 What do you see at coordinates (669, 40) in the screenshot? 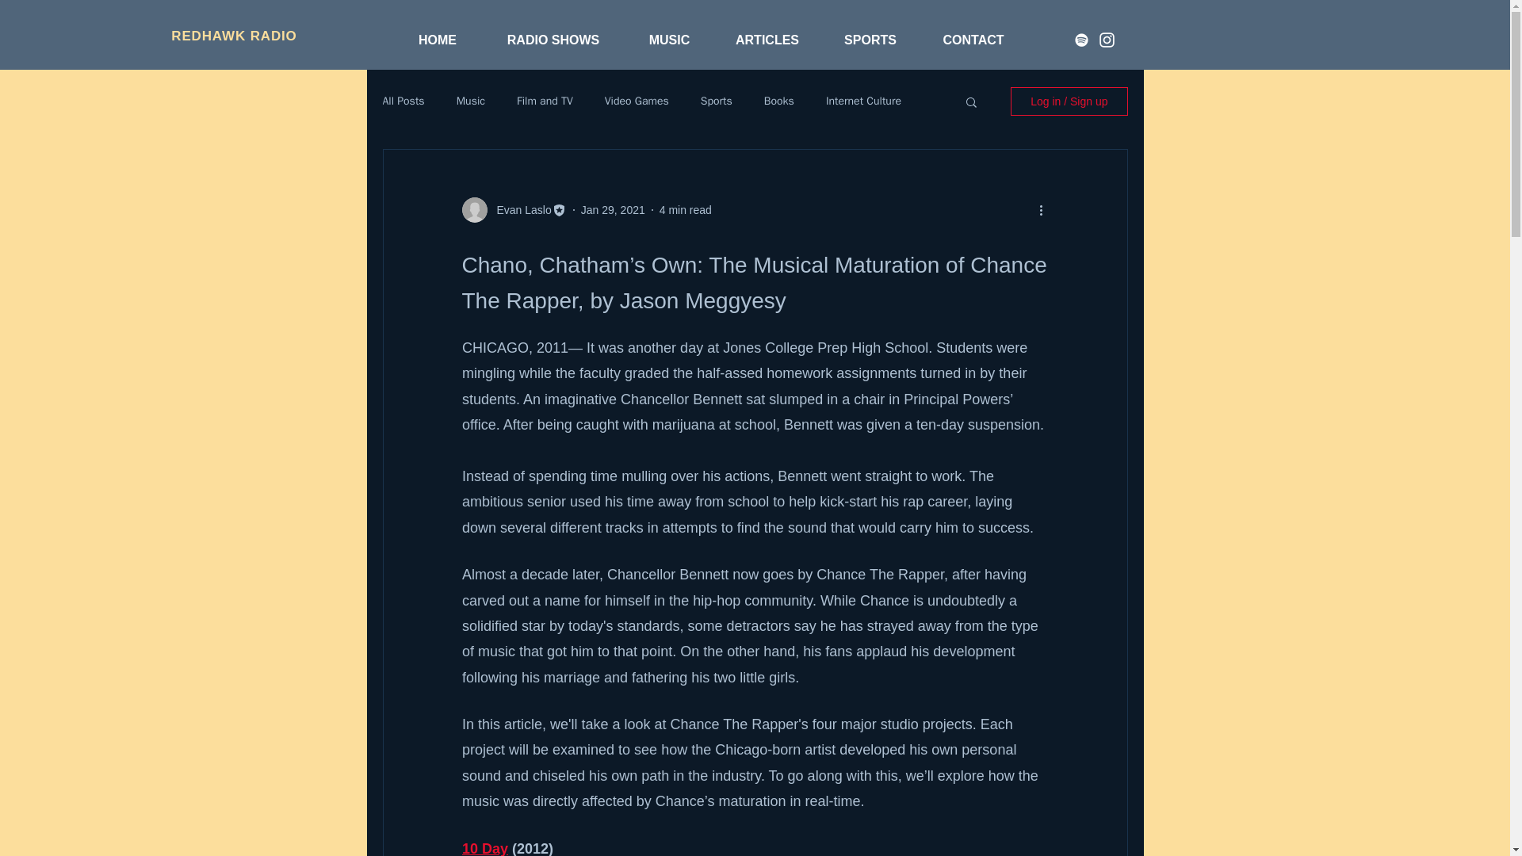
I see `MUSIC` at bounding box center [669, 40].